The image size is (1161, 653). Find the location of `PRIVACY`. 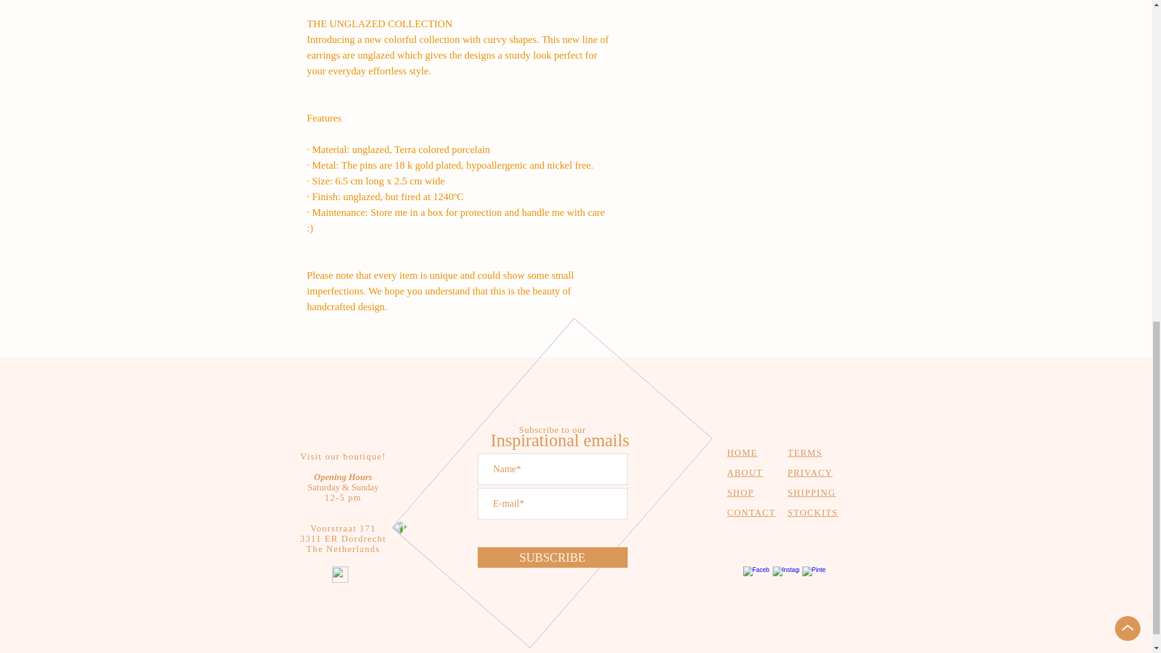

PRIVACY is located at coordinates (809, 473).